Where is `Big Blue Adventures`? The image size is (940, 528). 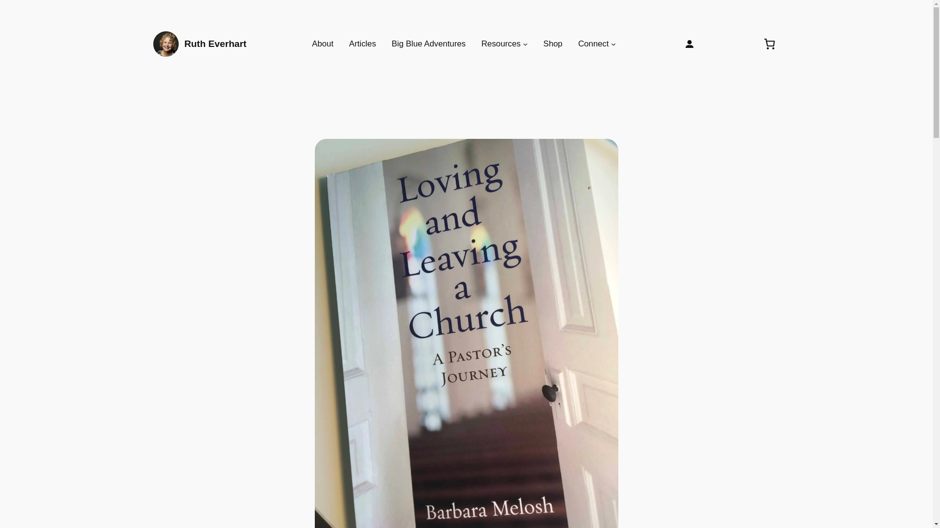
Big Blue Adventures is located at coordinates (428, 44).